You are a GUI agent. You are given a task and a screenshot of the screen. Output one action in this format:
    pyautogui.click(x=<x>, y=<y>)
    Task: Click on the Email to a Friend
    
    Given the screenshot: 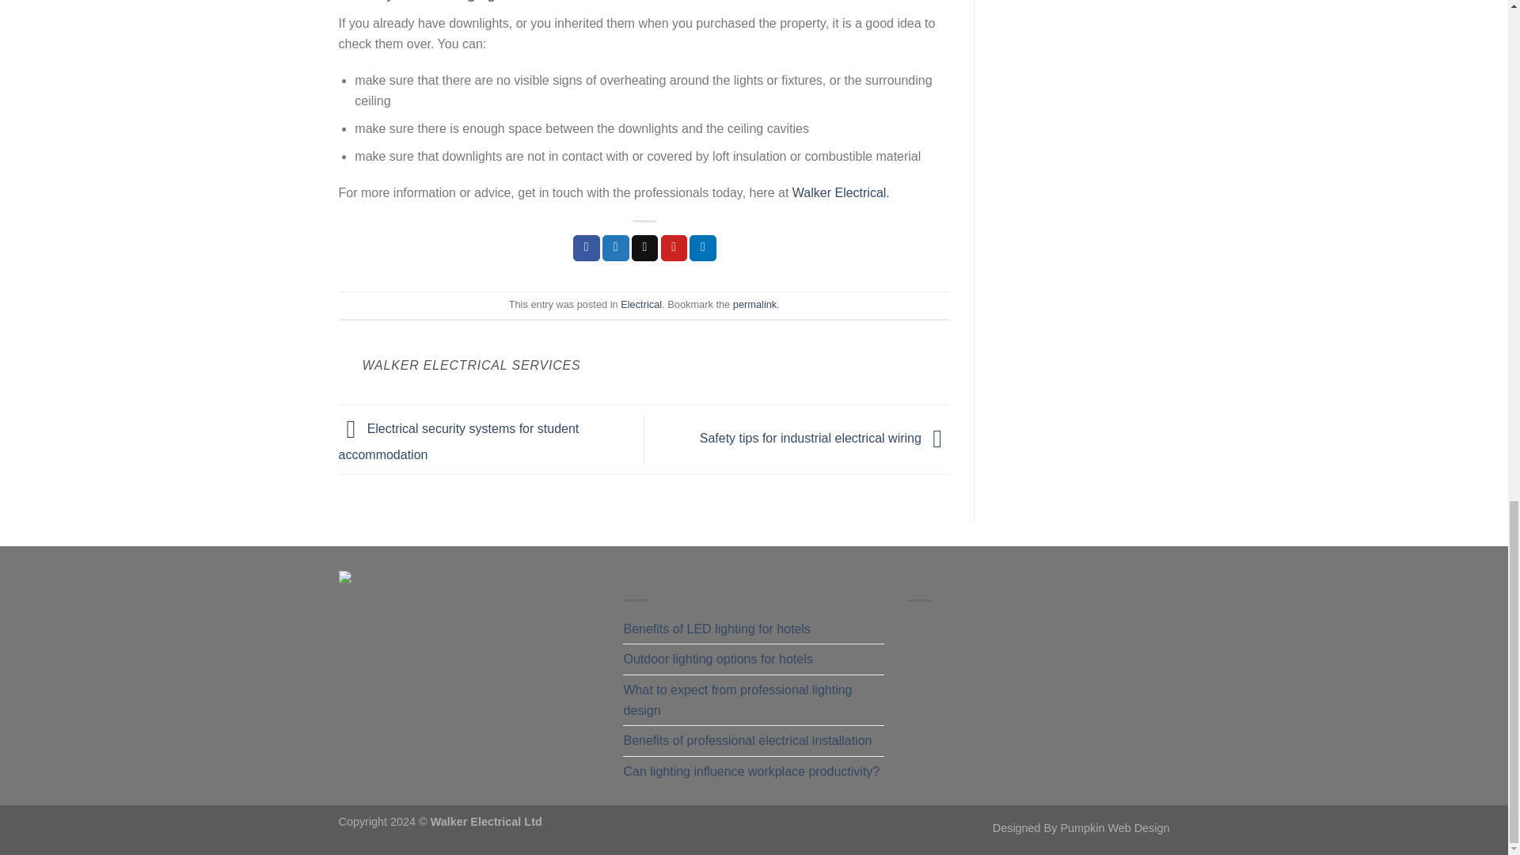 What is the action you would take?
    pyautogui.click(x=644, y=249)
    